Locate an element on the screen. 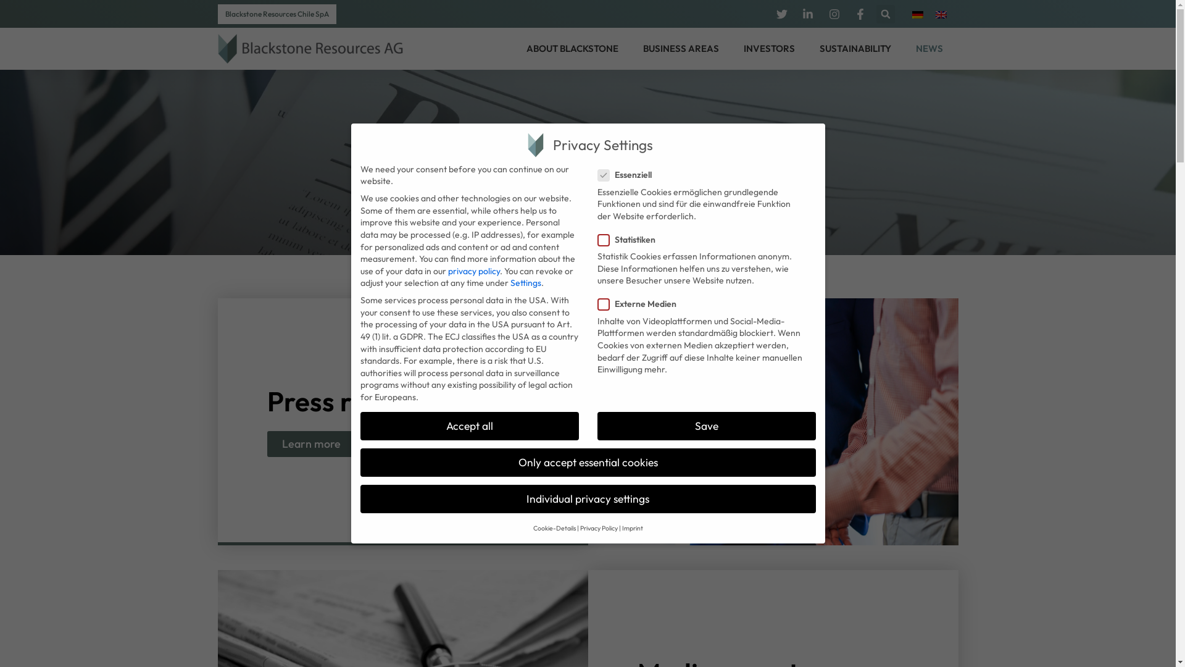  Blackstone Resources Chile SpA is located at coordinates (276, 14).